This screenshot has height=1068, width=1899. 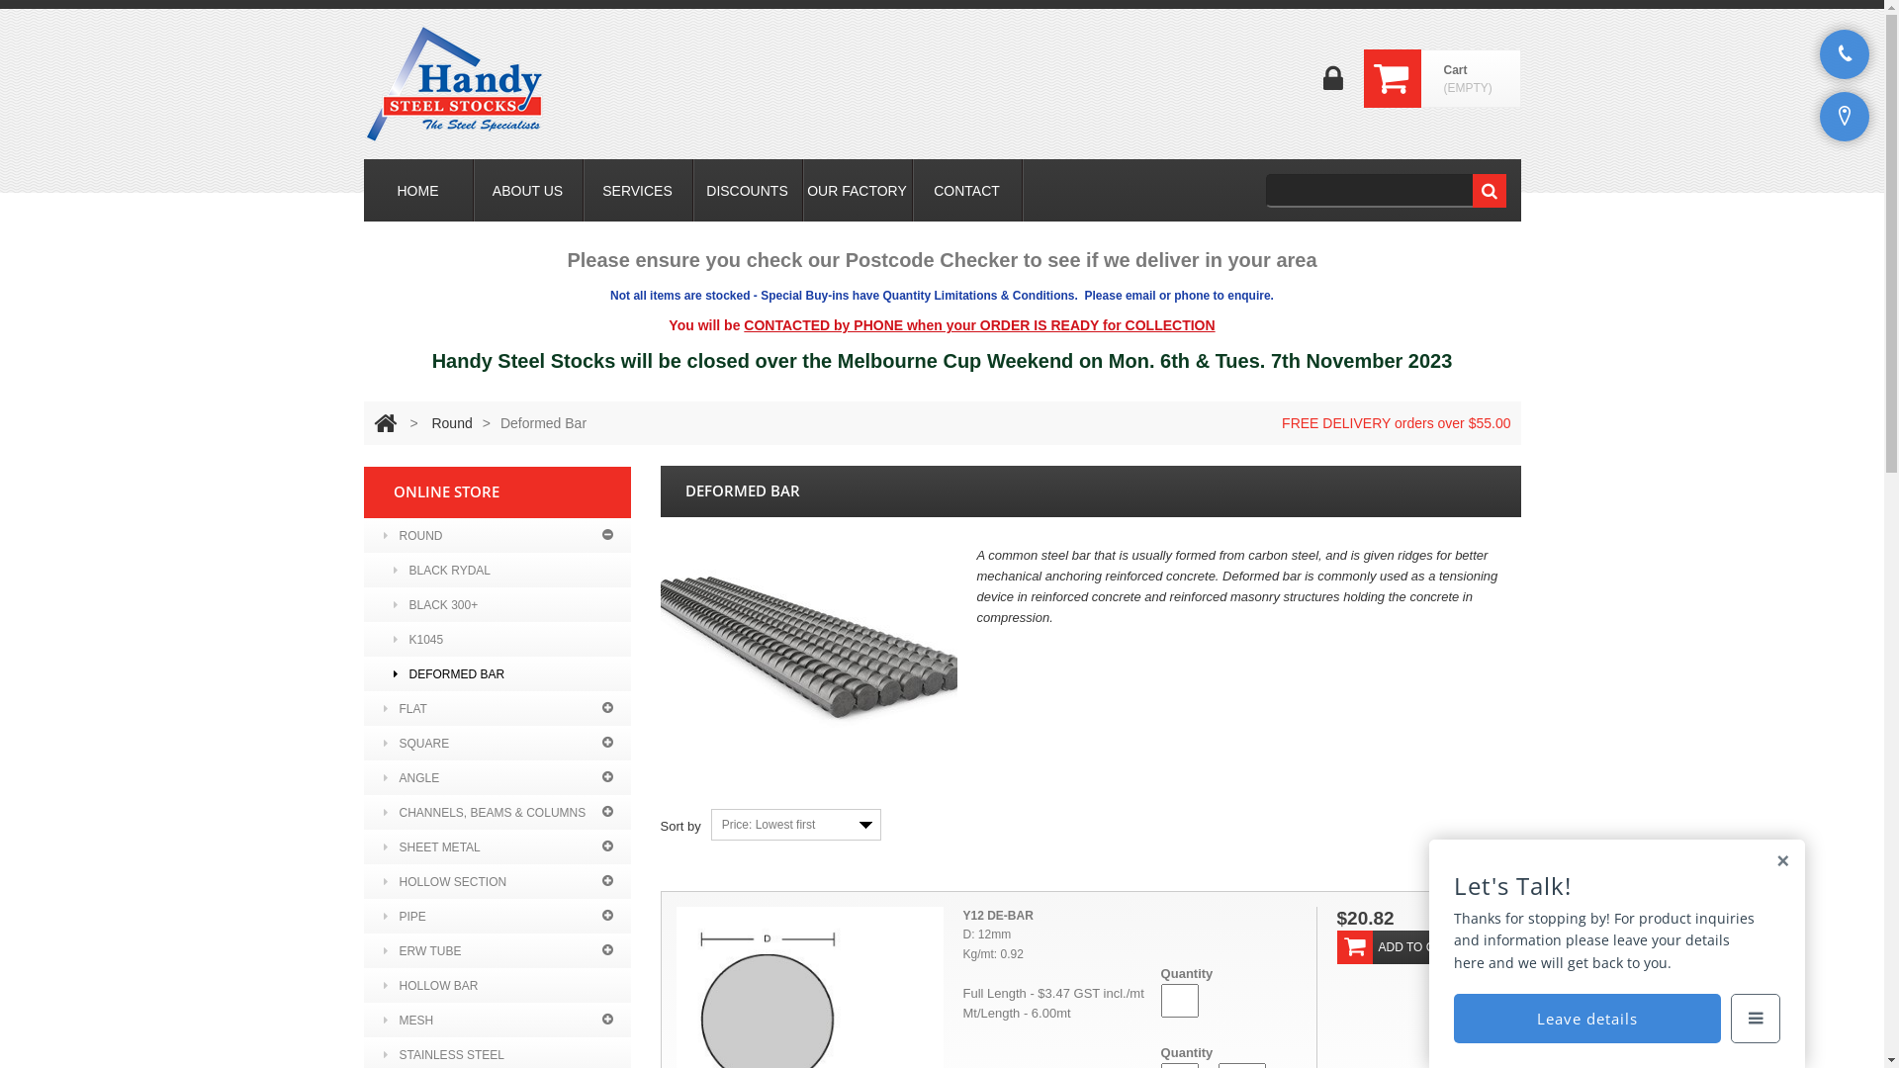 I want to click on K1045, so click(x=497, y=639).